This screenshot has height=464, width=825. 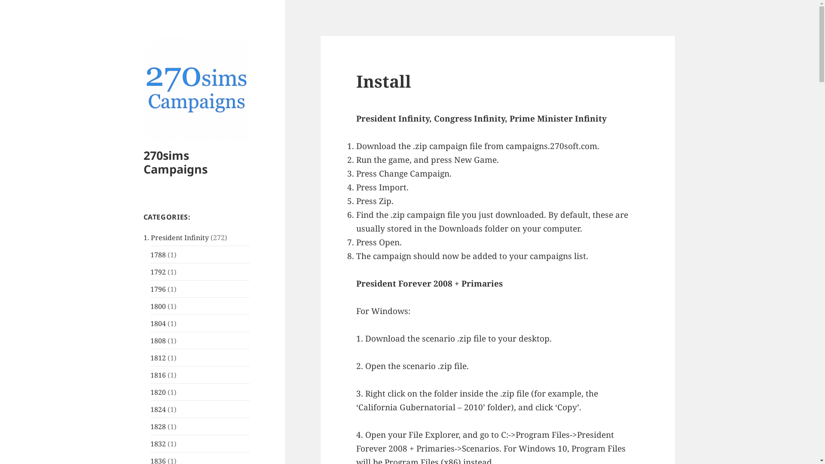 What do you see at coordinates (175, 162) in the screenshot?
I see `270sims Campaigns` at bounding box center [175, 162].